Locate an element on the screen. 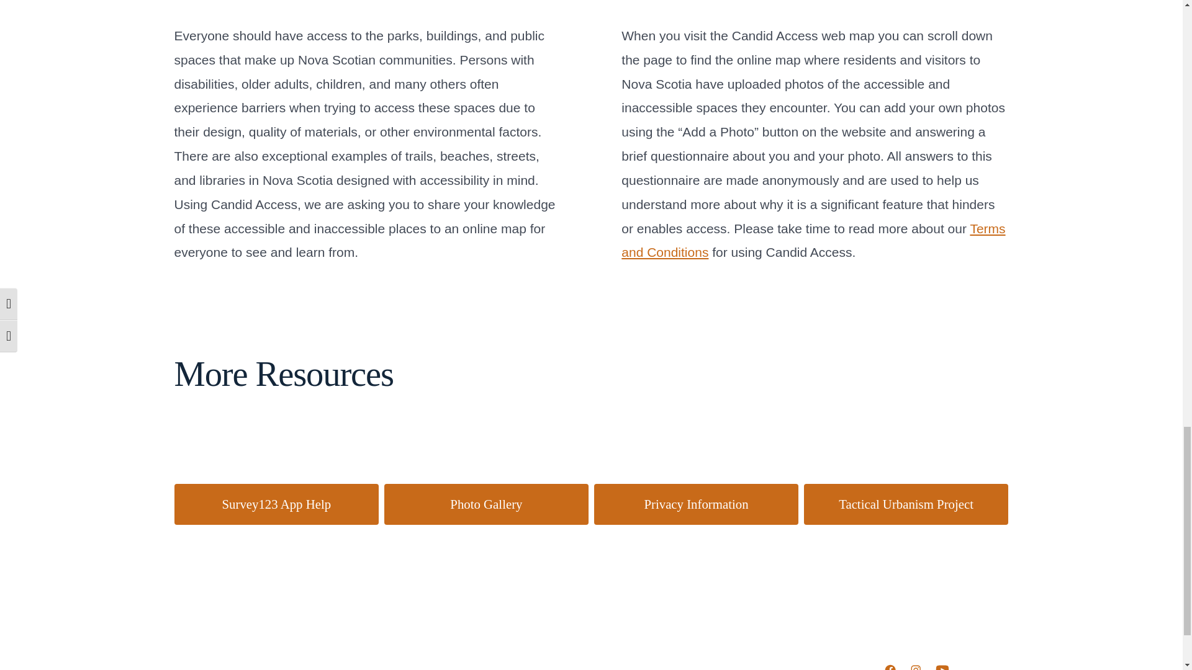  Terms and Conditions is located at coordinates (813, 241).